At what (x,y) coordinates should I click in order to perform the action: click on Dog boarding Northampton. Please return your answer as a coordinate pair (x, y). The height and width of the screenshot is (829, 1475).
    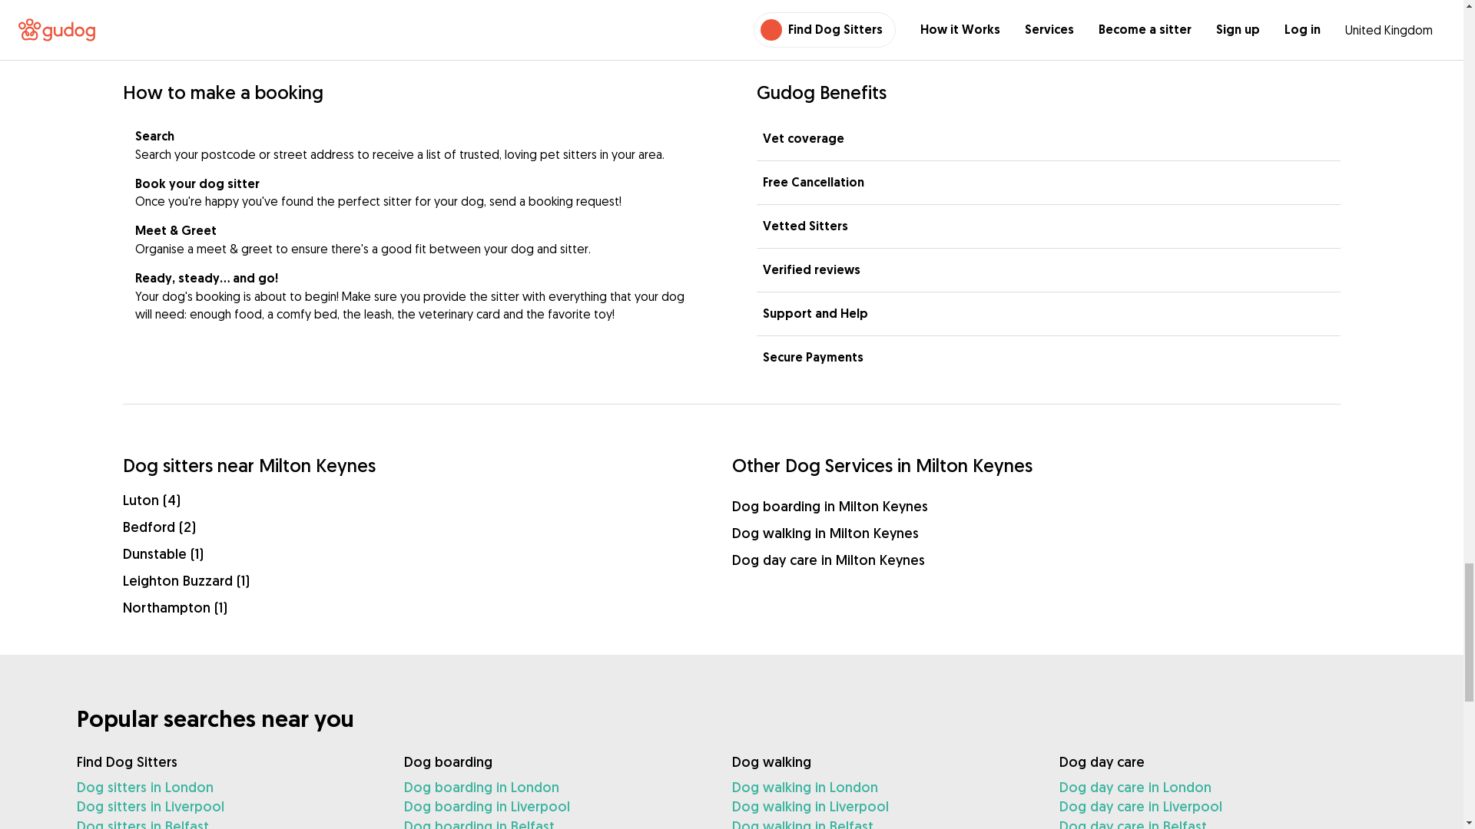
    Looking at the image, I should click on (427, 606).